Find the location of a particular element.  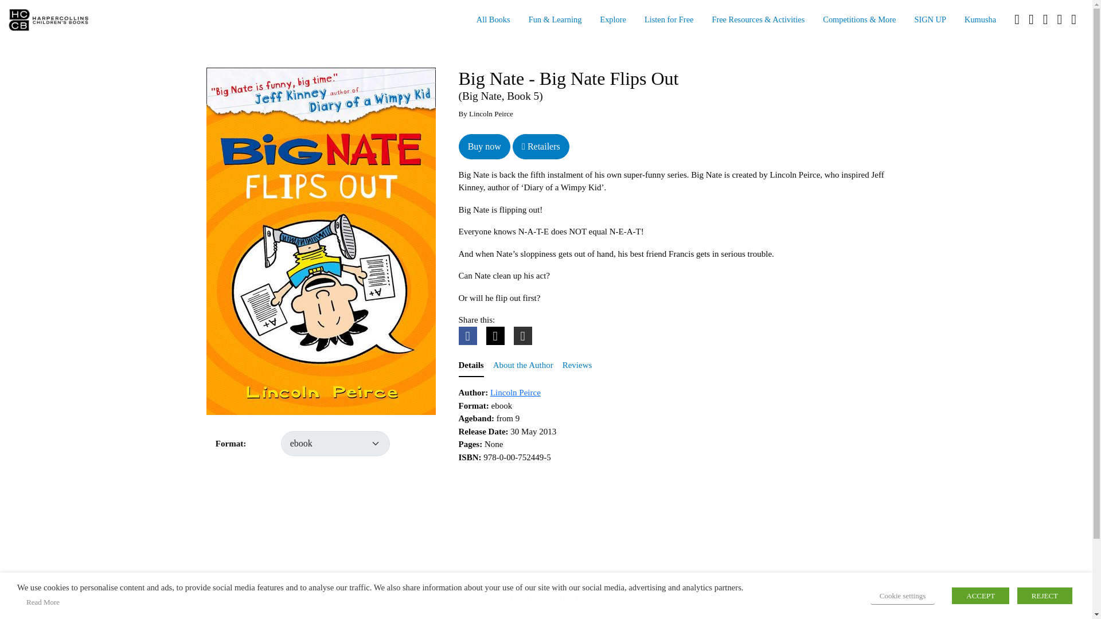

instagram is located at coordinates (530, 600).